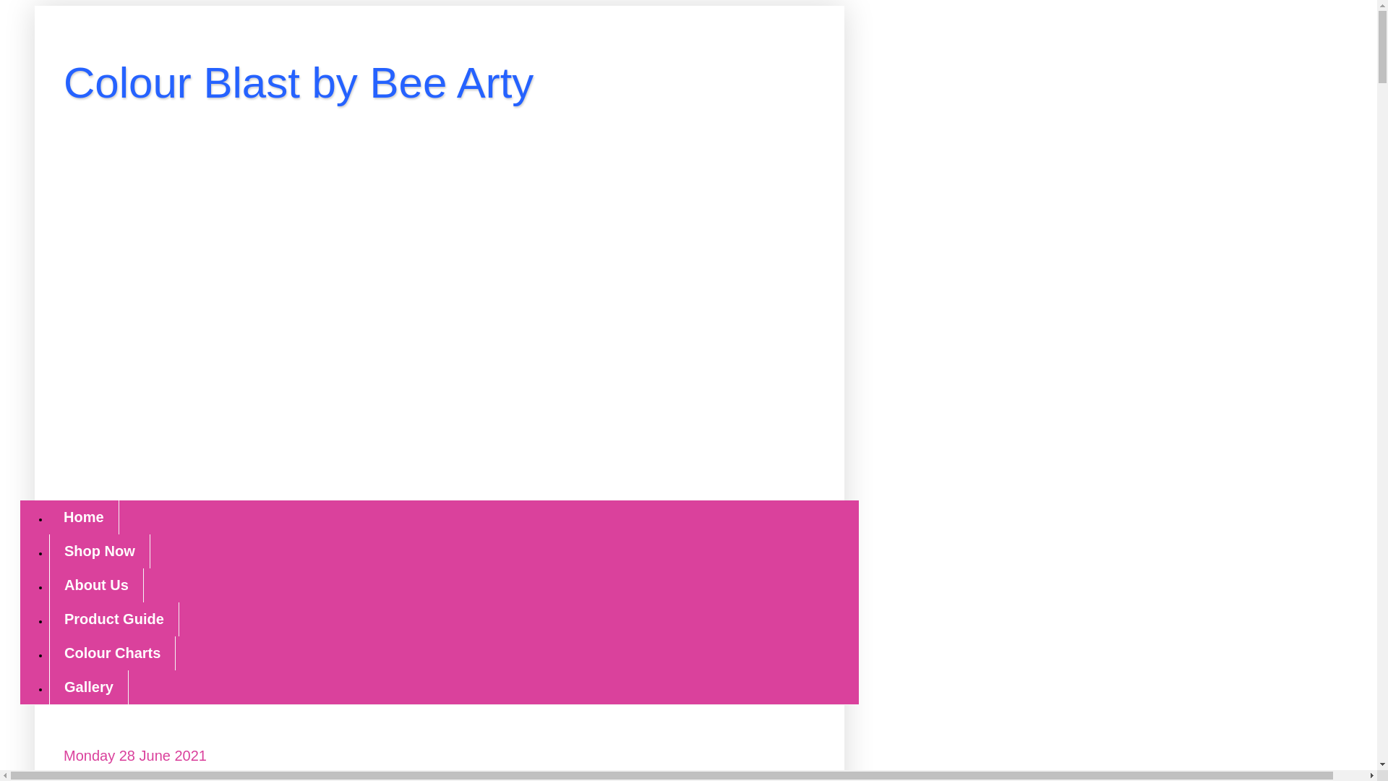  I want to click on Shop Now, so click(99, 551).